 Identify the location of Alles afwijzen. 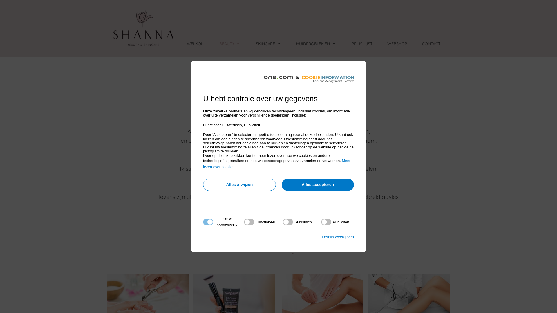
(240, 185).